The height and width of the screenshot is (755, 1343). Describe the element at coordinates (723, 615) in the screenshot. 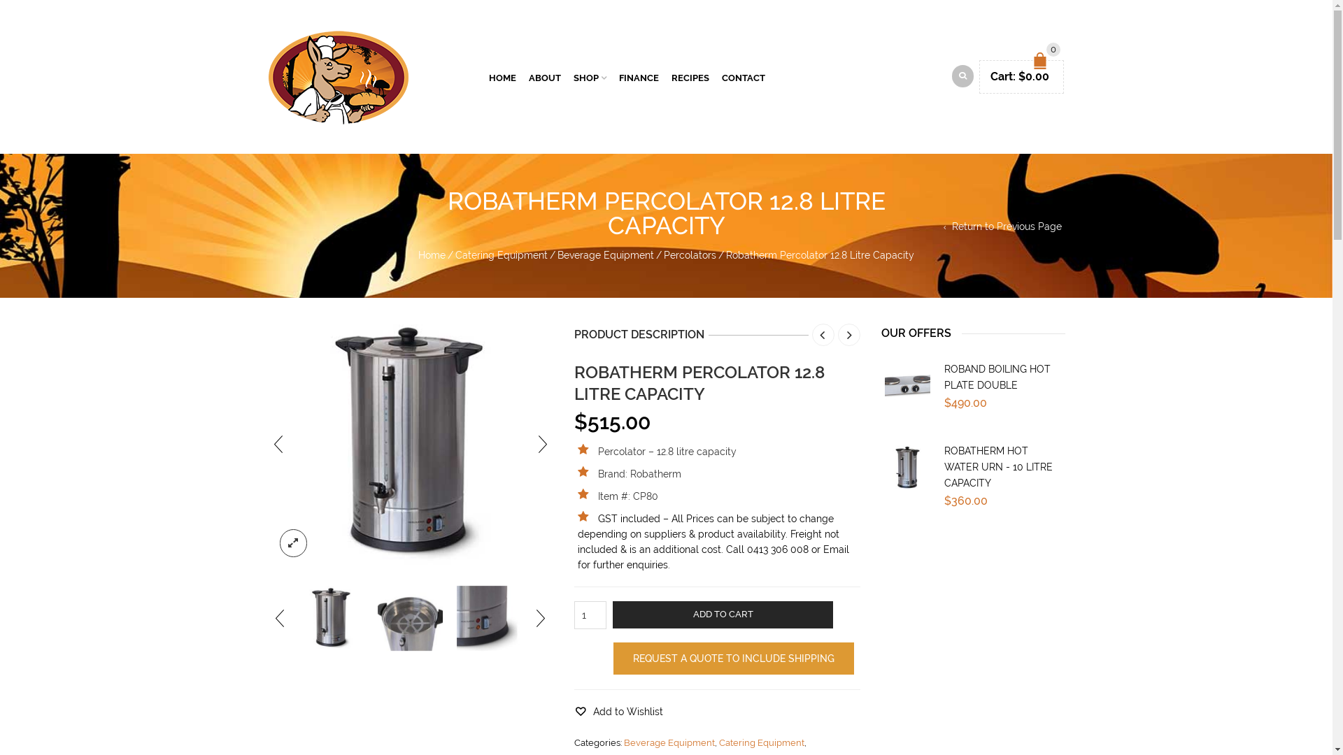

I see `ADD TO CART` at that location.